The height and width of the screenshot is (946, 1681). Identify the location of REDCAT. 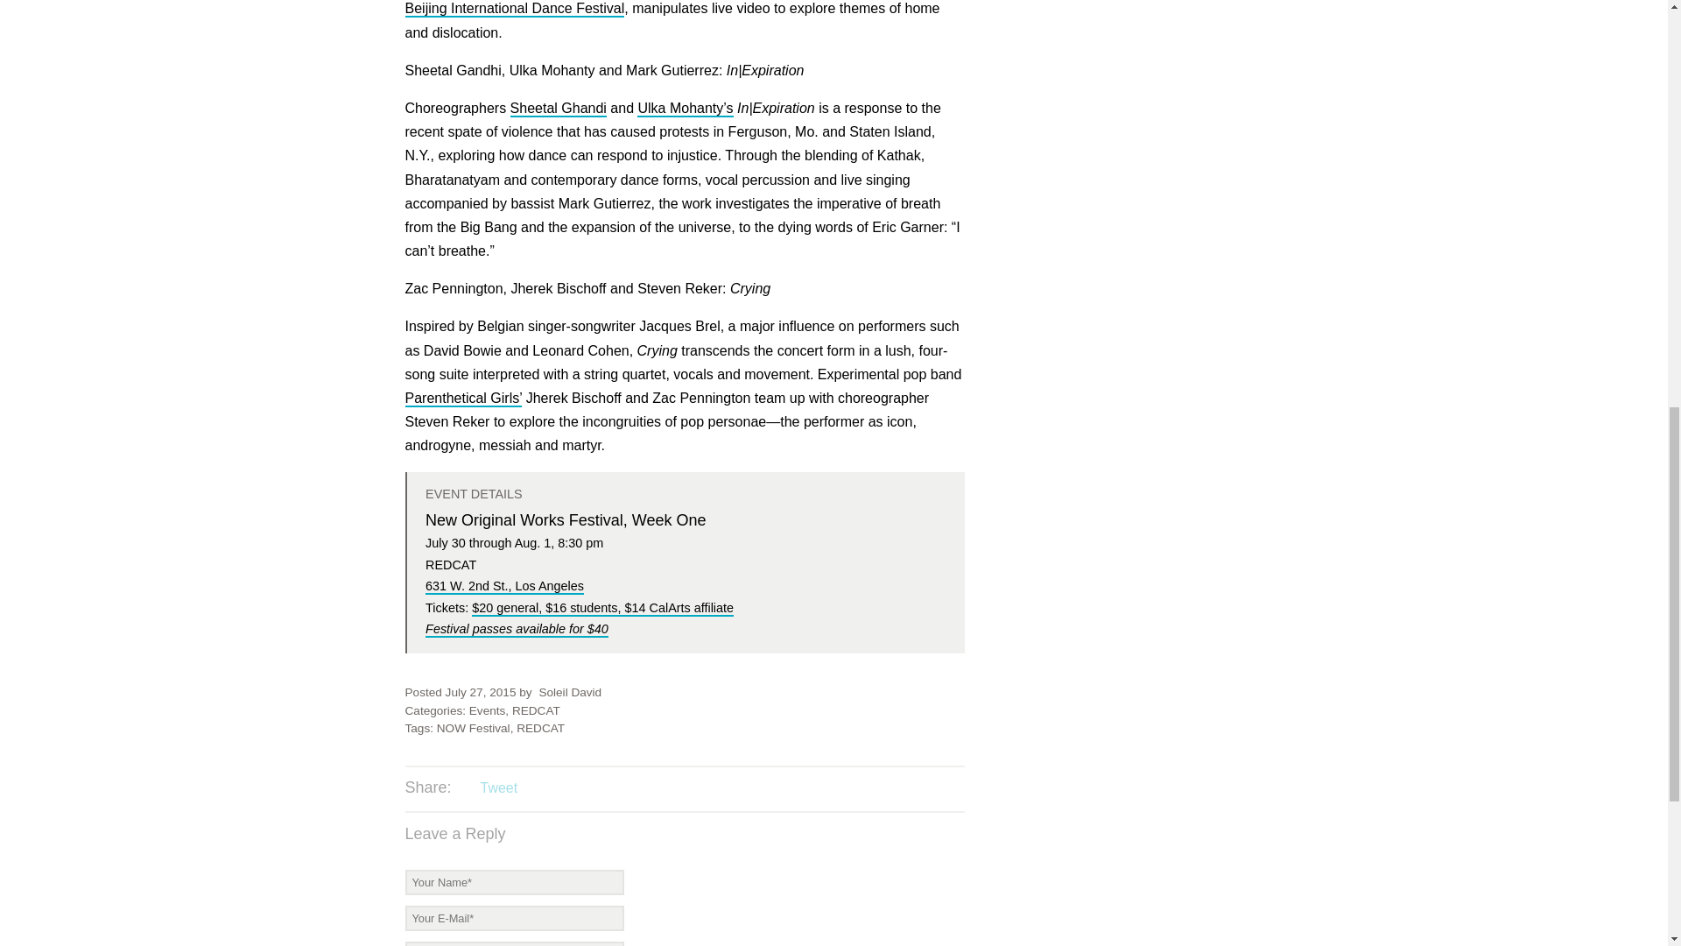
(536, 709).